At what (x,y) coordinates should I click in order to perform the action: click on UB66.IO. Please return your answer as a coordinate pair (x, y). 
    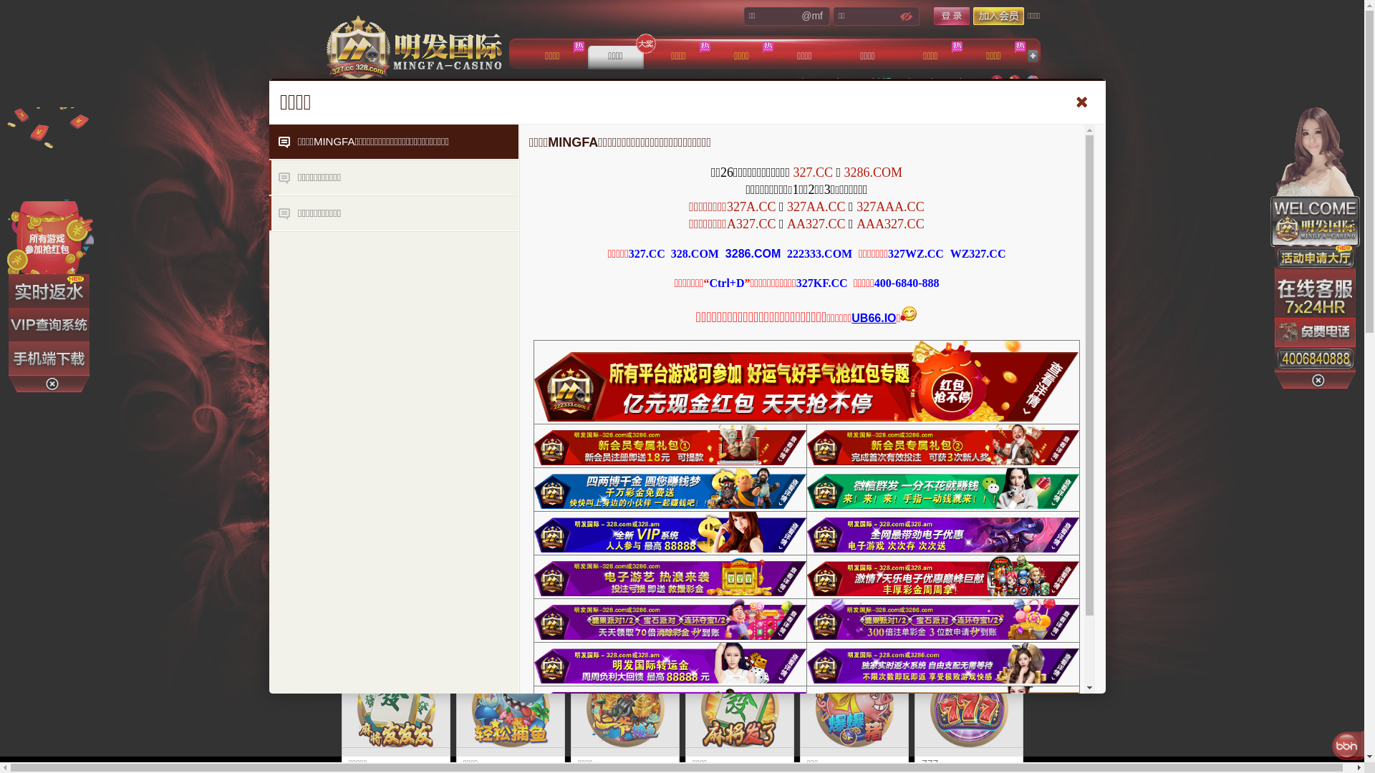
    Looking at the image, I should click on (874, 318).